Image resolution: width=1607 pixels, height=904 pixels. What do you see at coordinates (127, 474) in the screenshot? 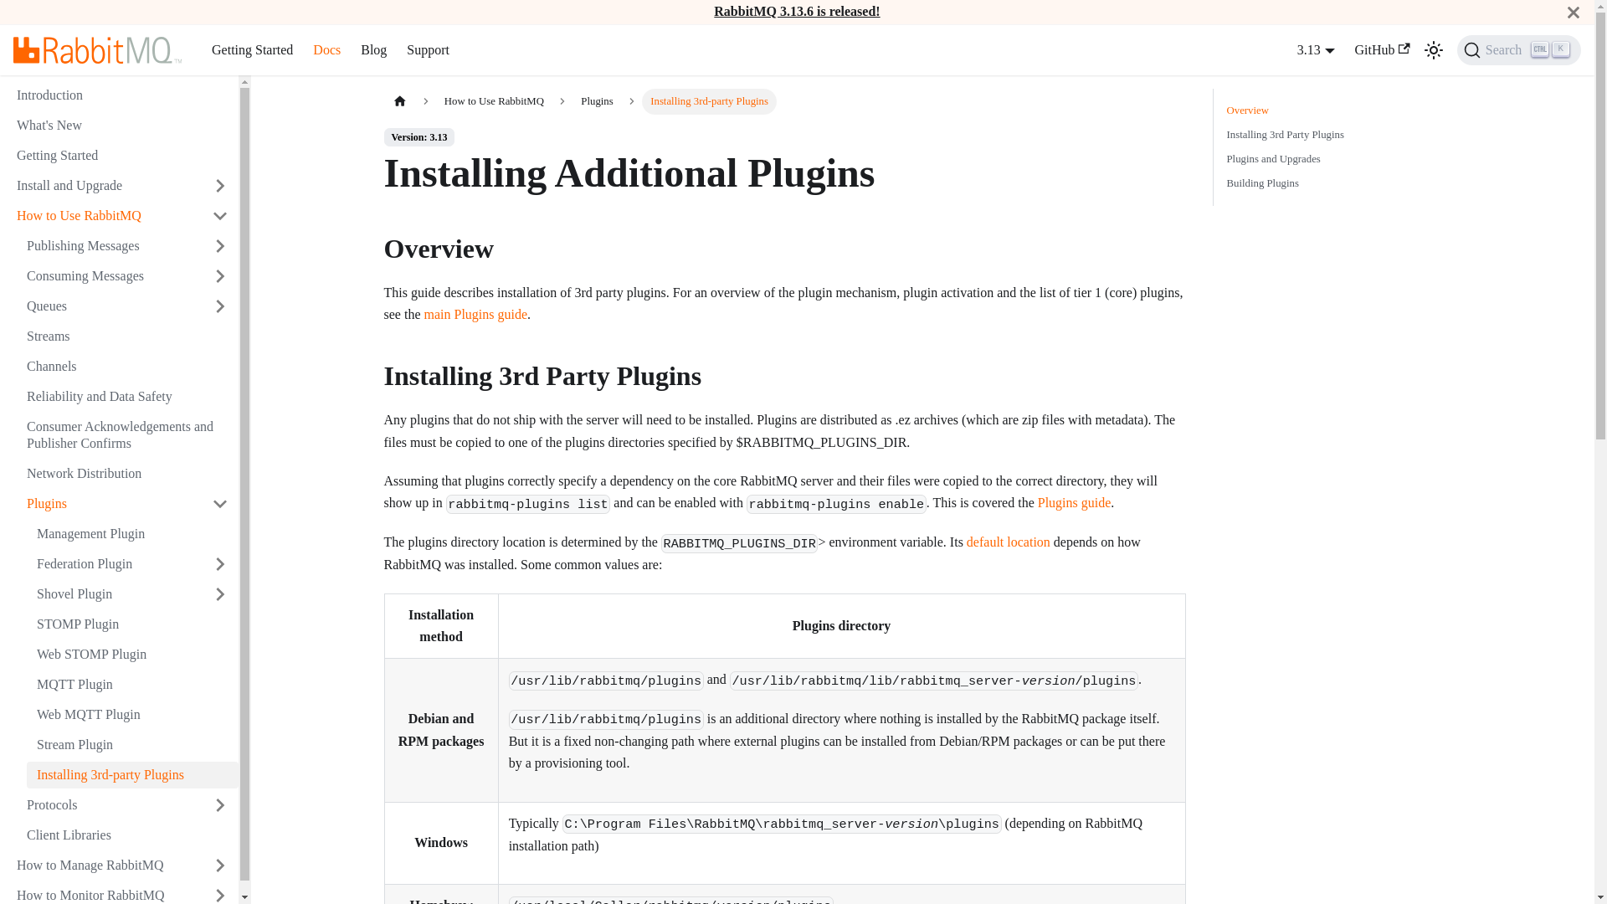
I see `Network Distribution` at bounding box center [127, 474].